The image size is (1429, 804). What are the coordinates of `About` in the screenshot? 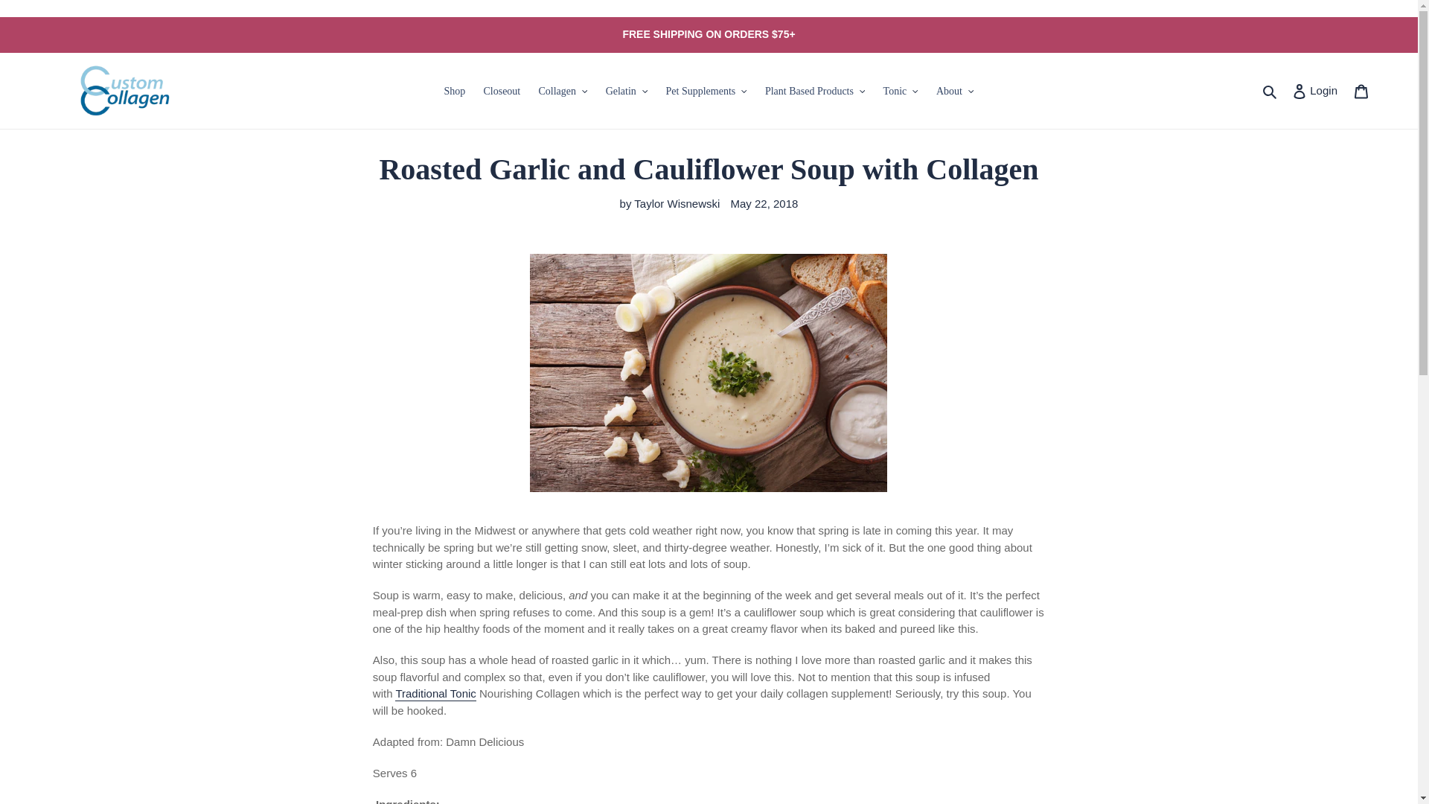 It's located at (956, 91).